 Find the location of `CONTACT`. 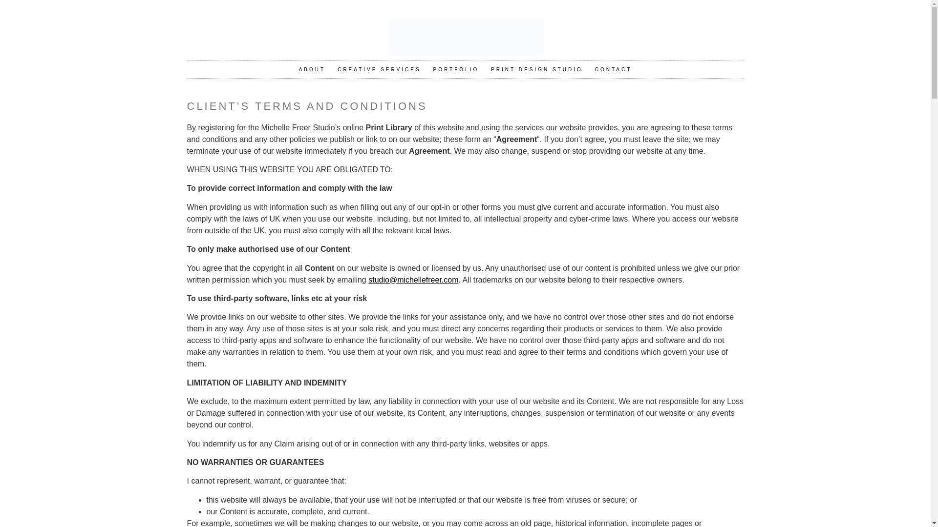

CONTACT is located at coordinates (614, 69).